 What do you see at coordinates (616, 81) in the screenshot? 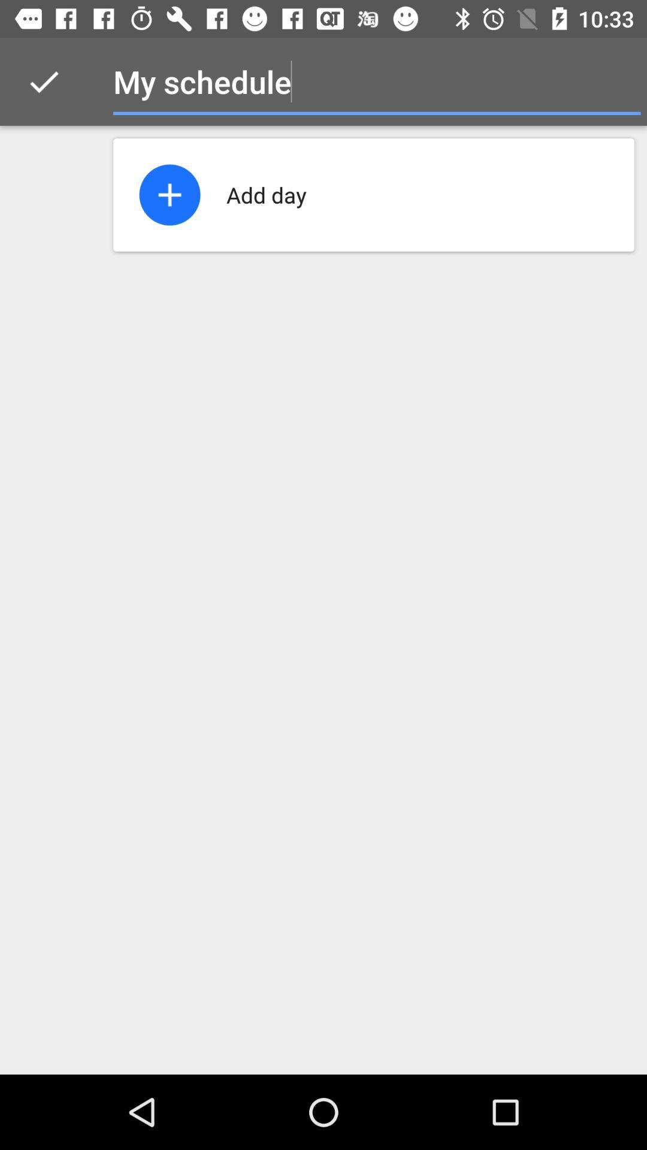
I see `choose icon to the right of the my schedule icon` at bounding box center [616, 81].